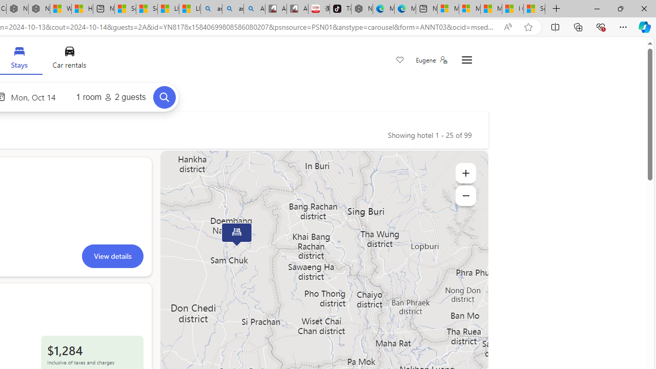 This screenshot has height=369, width=656. Describe the element at coordinates (528, 27) in the screenshot. I see `Add this page to favorites (Ctrl+D)` at that location.